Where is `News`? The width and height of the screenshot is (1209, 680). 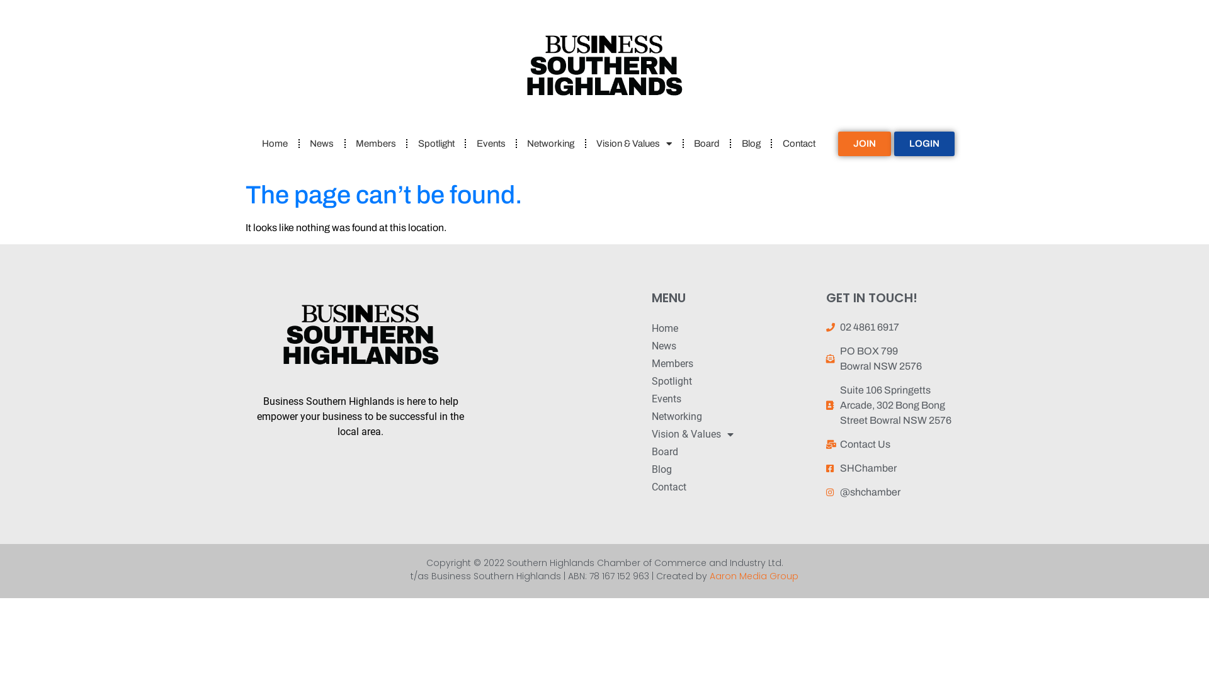
News is located at coordinates (733, 346).